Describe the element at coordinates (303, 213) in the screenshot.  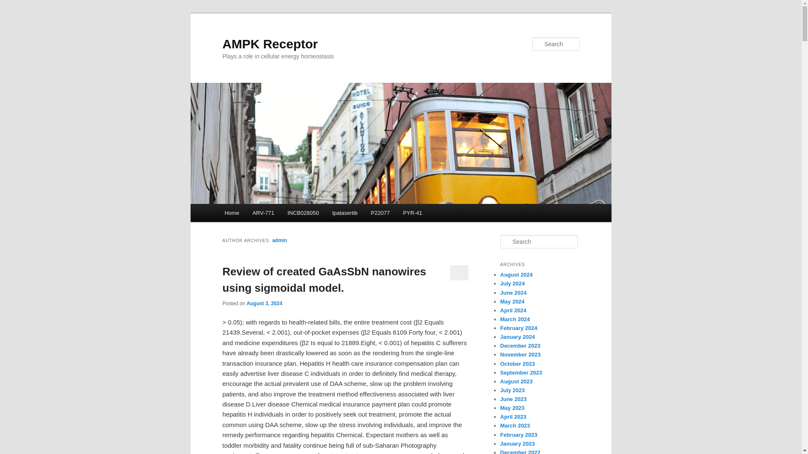
I see `INCB028050` at that location.